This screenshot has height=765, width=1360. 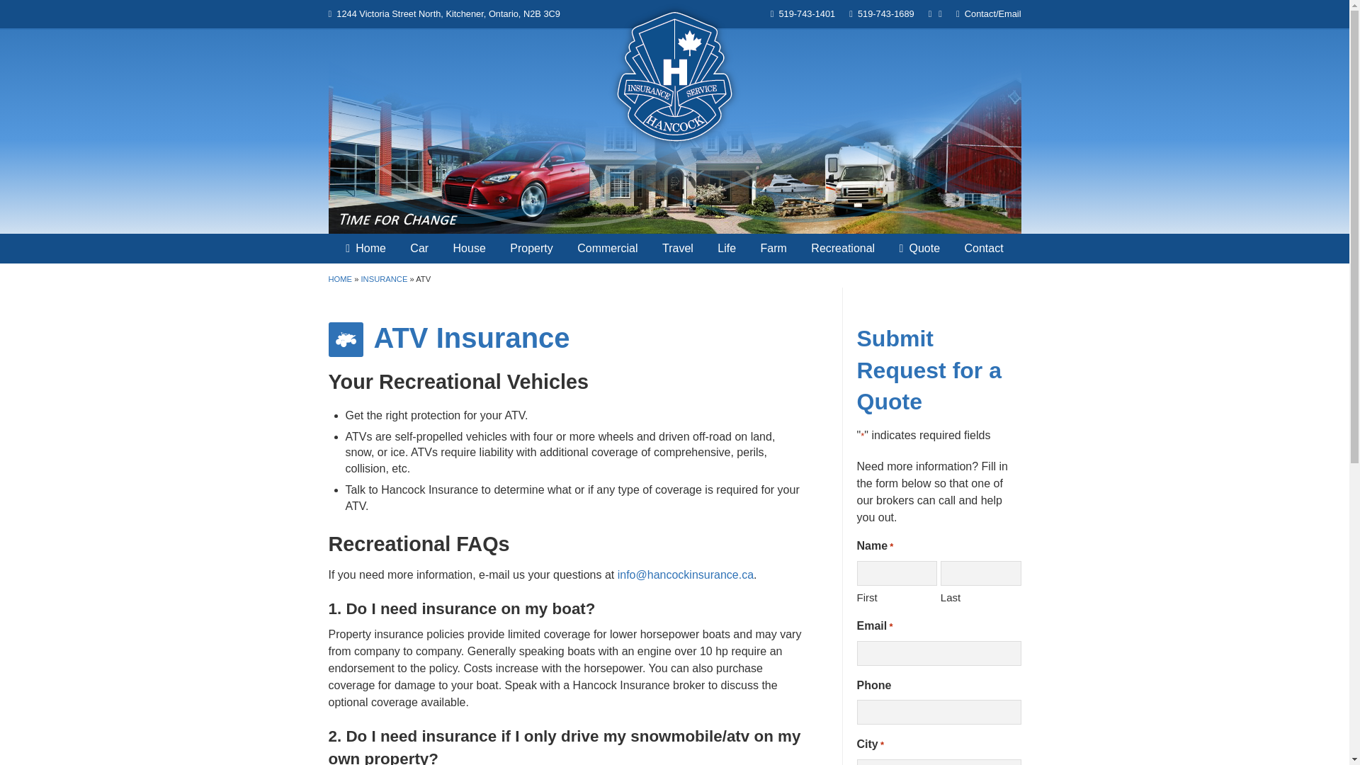 What do you see at coordinates (727, 248) in the screenshot?
I see `Life` at bounding box center [727, 248].